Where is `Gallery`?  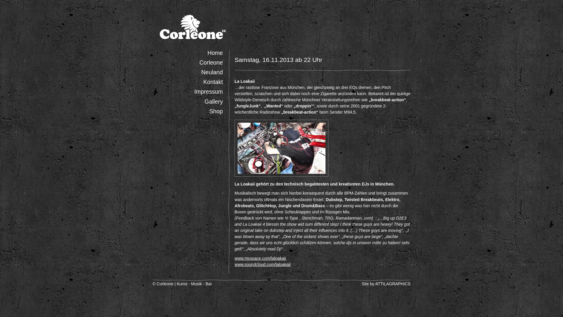 Gallery is located at coordinates (214, 102).